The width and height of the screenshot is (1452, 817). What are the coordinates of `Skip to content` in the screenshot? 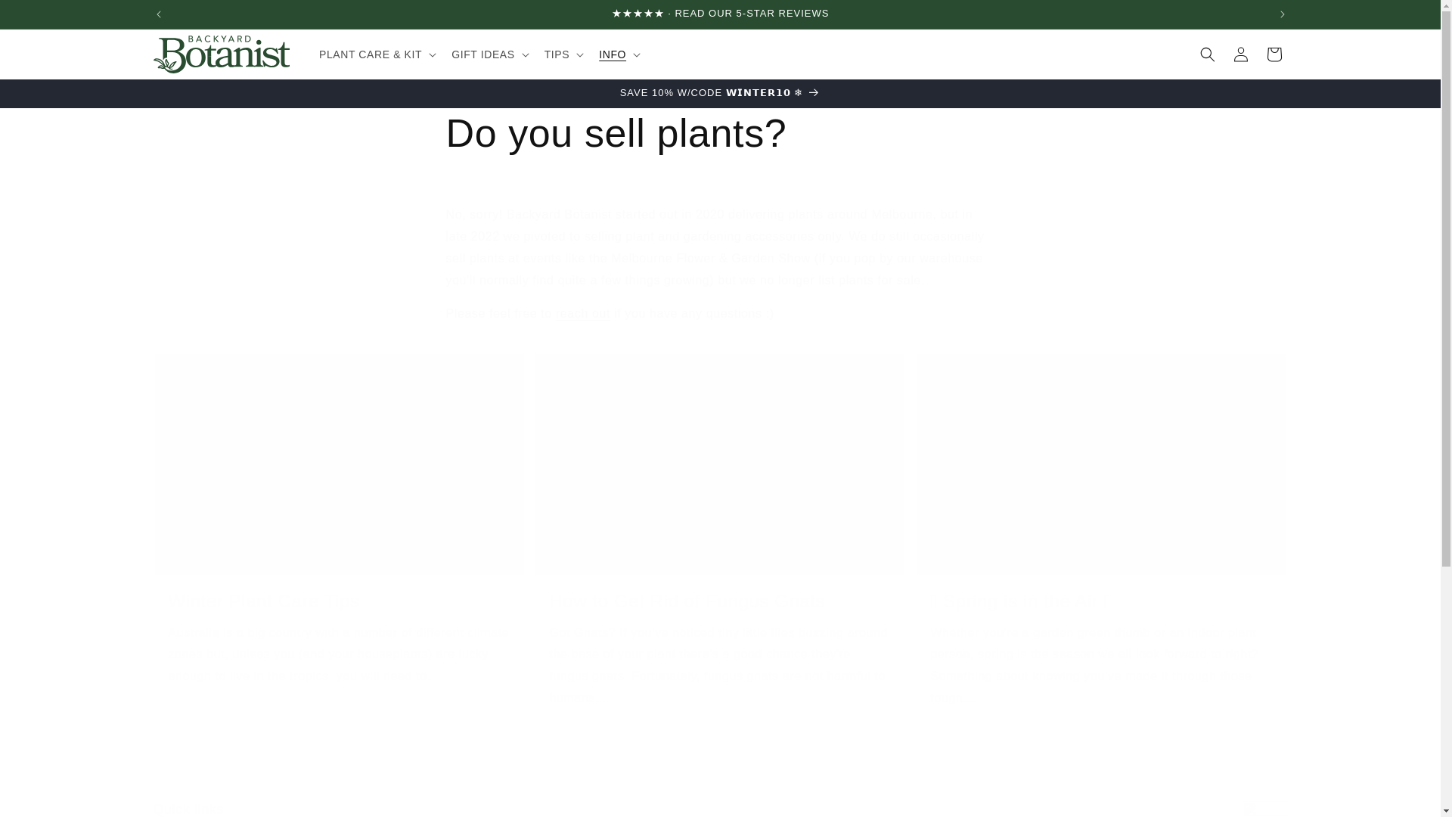 It's located at (45, 17).